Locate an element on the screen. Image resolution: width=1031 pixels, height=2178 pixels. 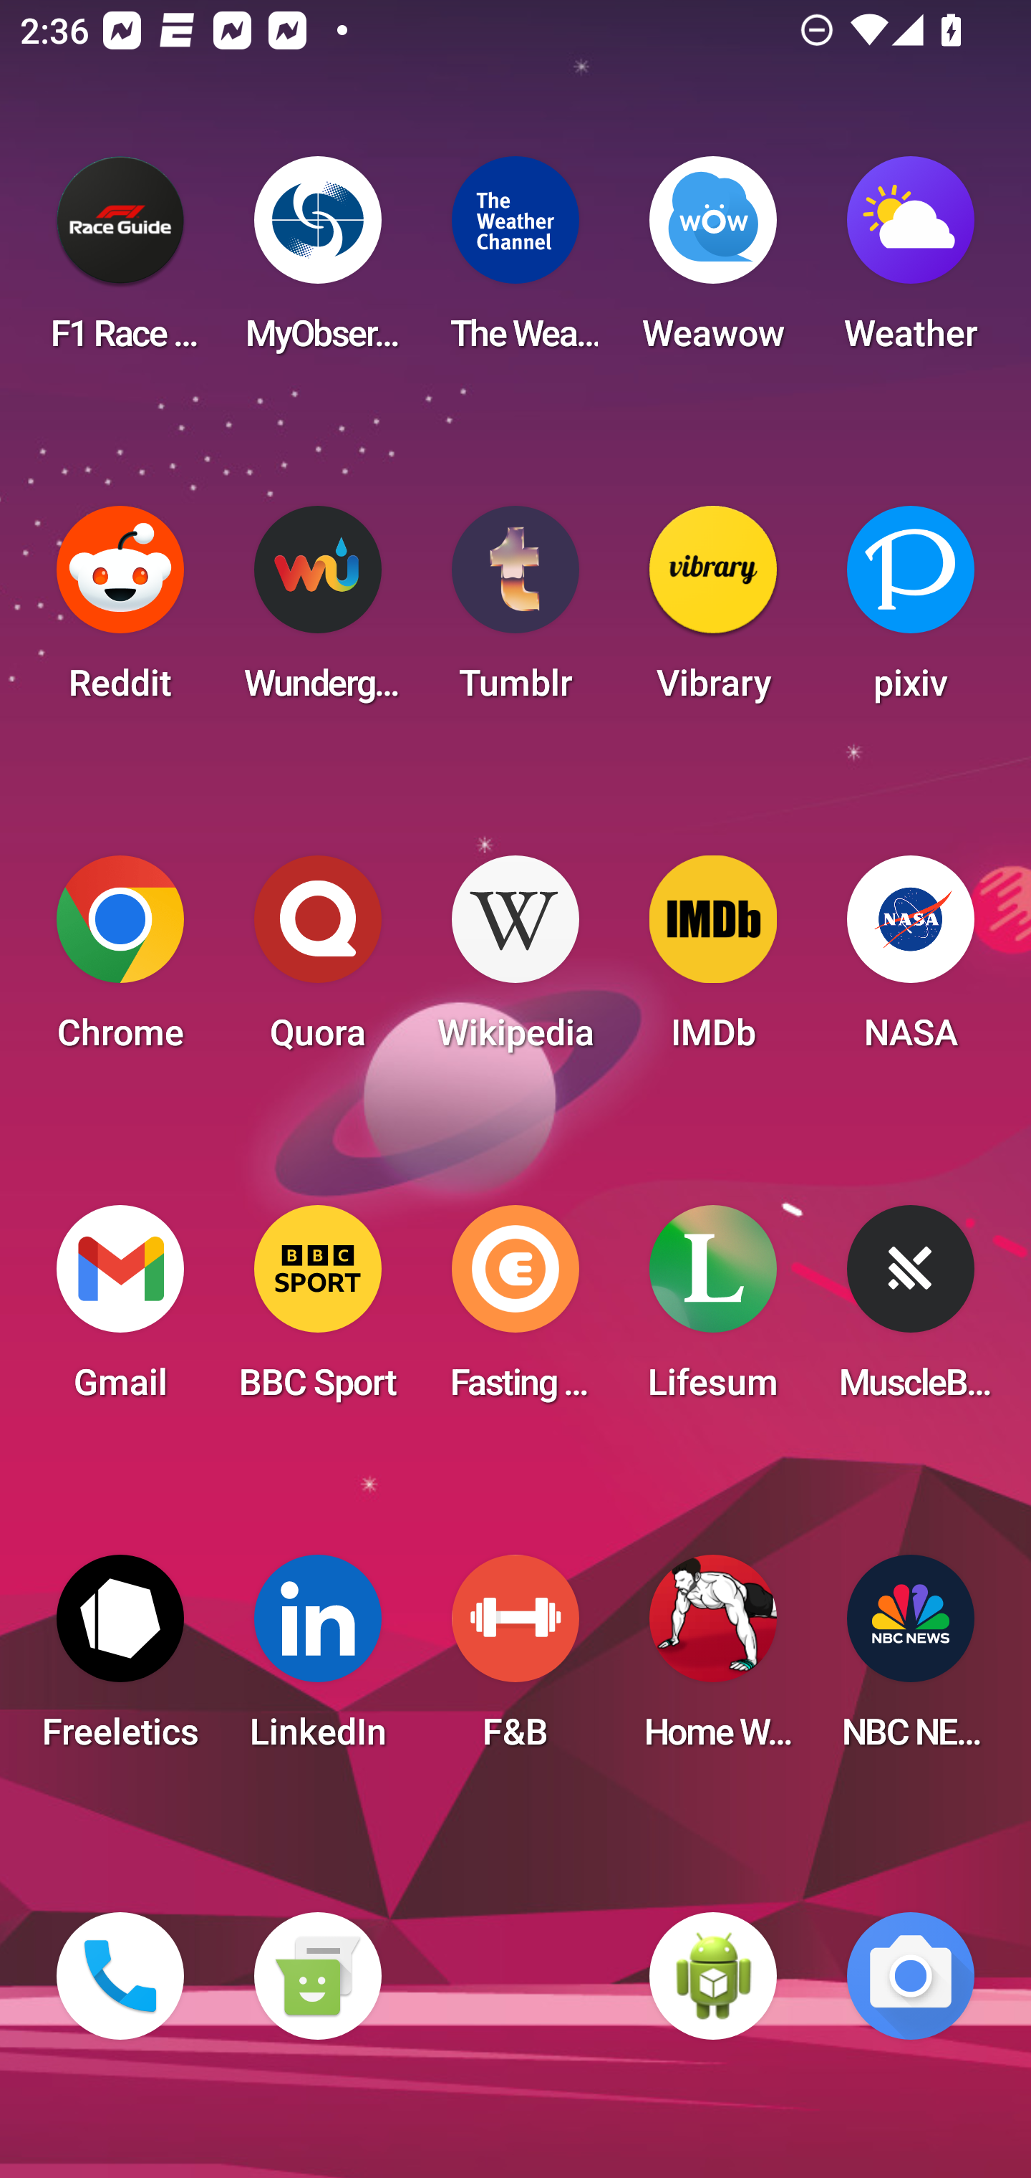
Reddit is located at coordinates (120, 612).